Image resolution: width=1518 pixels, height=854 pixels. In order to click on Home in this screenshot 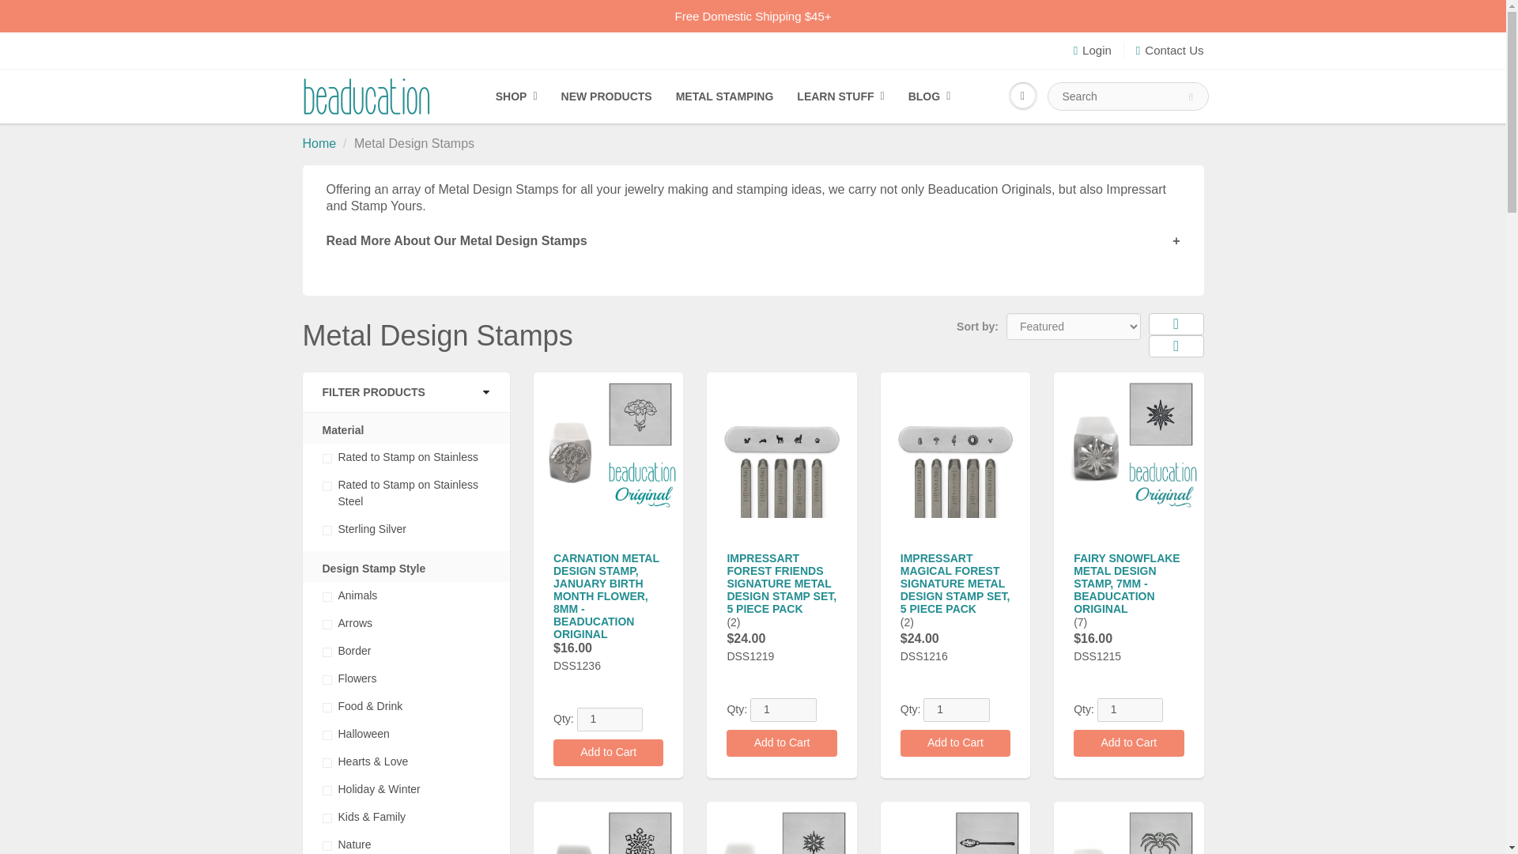, I will do `click(319, 143)`.